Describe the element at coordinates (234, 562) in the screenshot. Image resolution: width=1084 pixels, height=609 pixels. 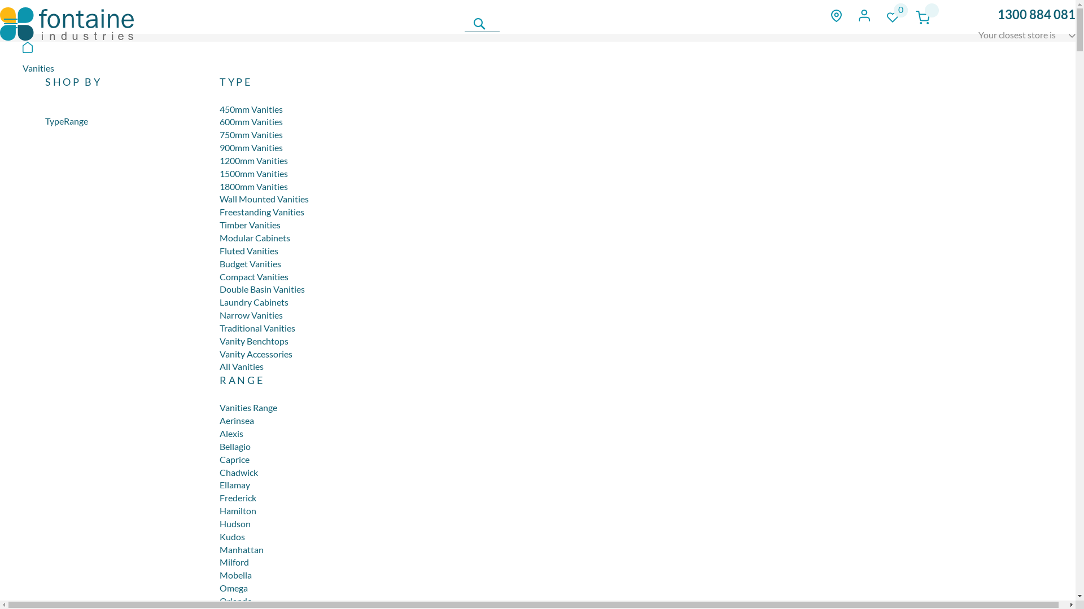
I see `Milford` at that location.